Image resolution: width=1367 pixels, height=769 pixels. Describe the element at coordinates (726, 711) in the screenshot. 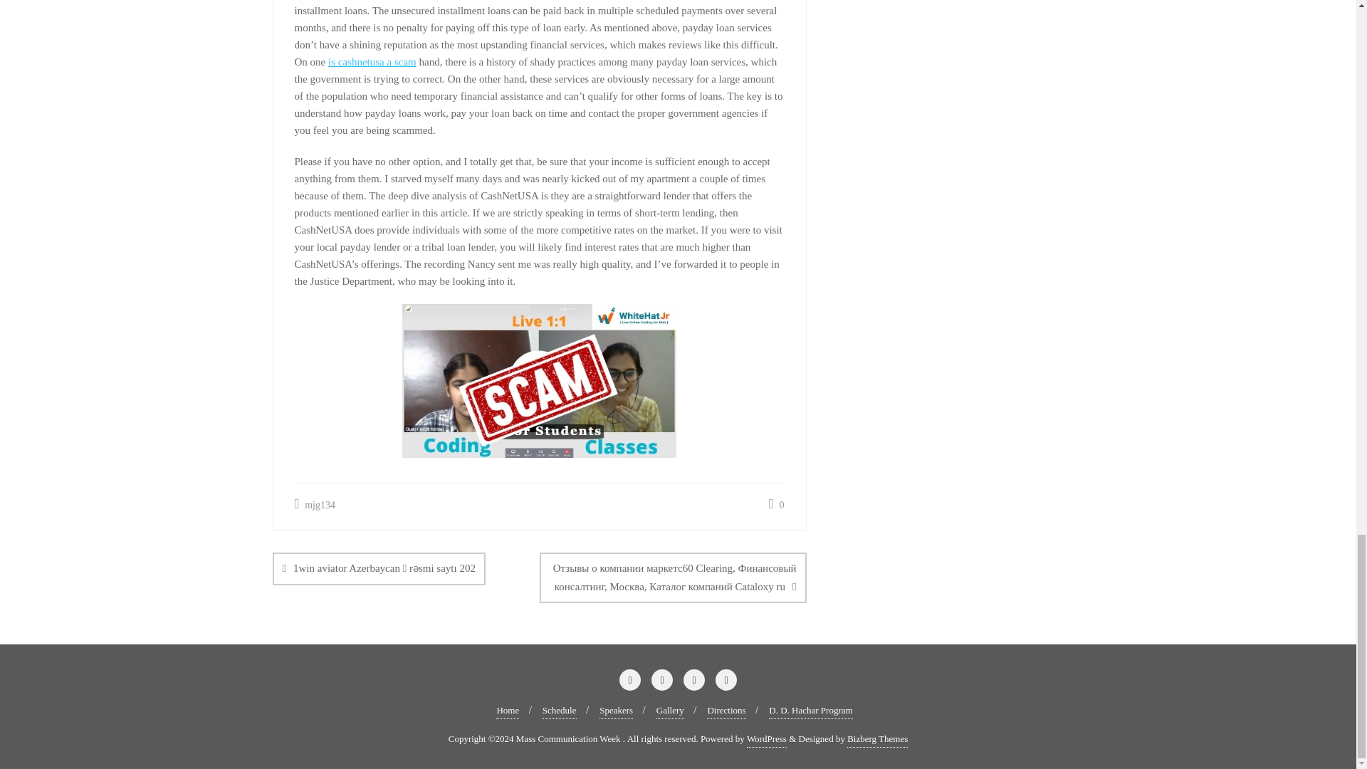

I see `Directions` at that location.